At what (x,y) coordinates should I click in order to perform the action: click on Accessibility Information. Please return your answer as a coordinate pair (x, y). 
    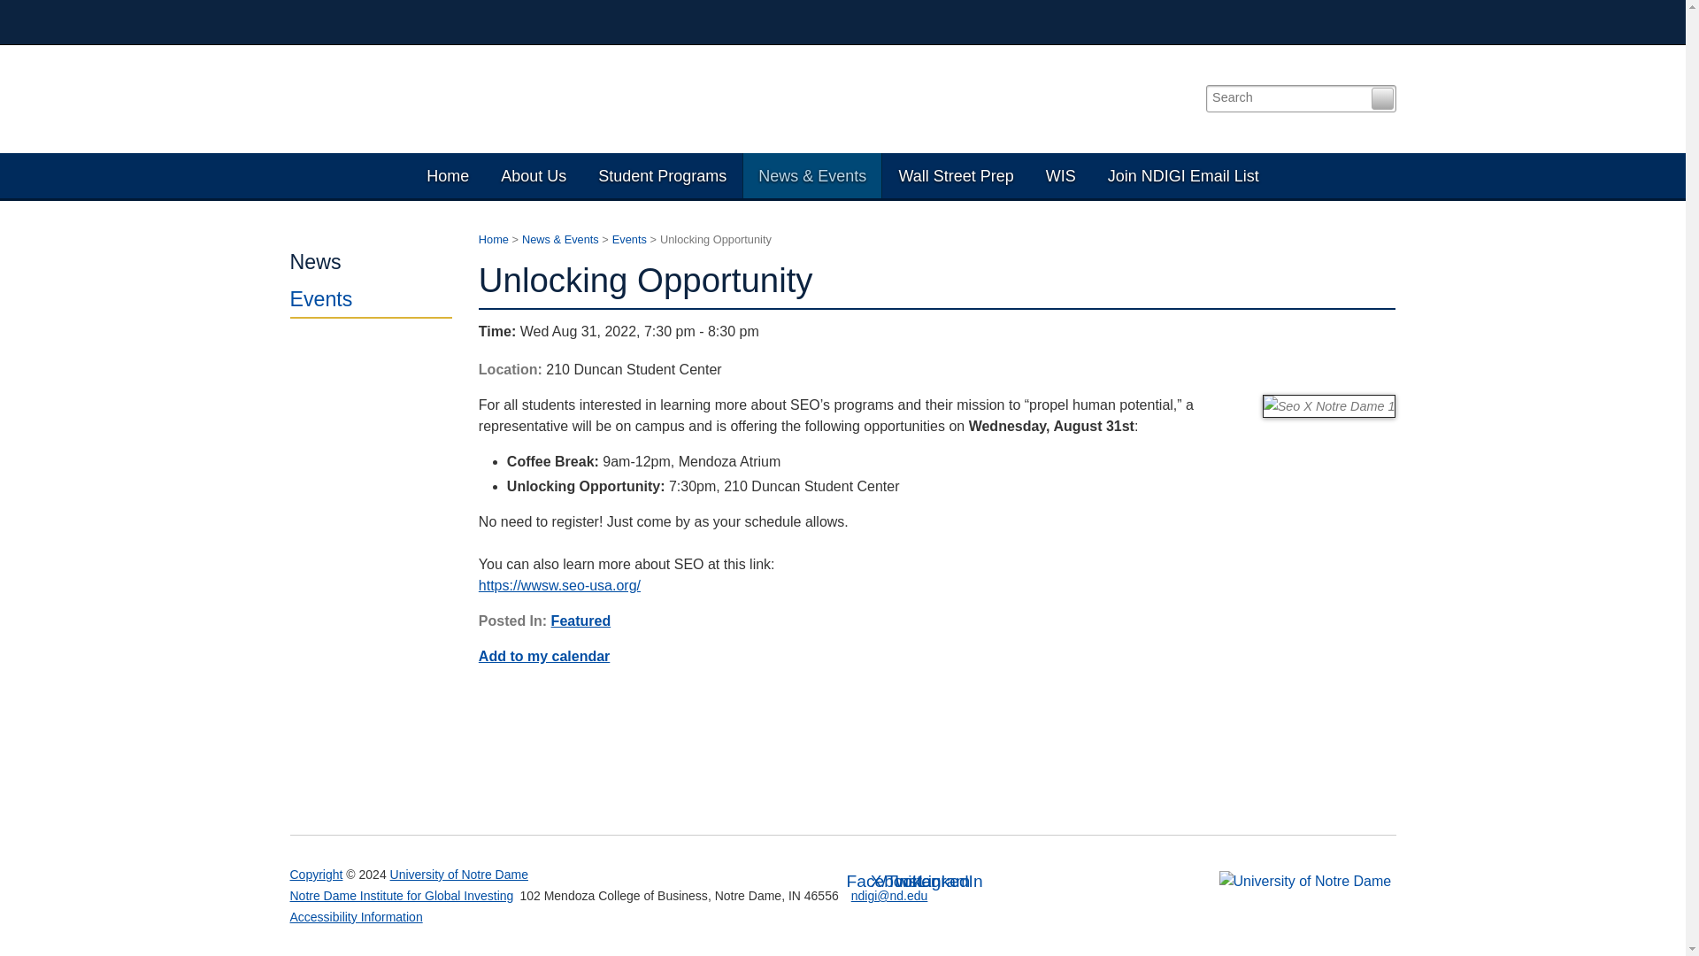
    Looking at the image, I should click on (357, 917).